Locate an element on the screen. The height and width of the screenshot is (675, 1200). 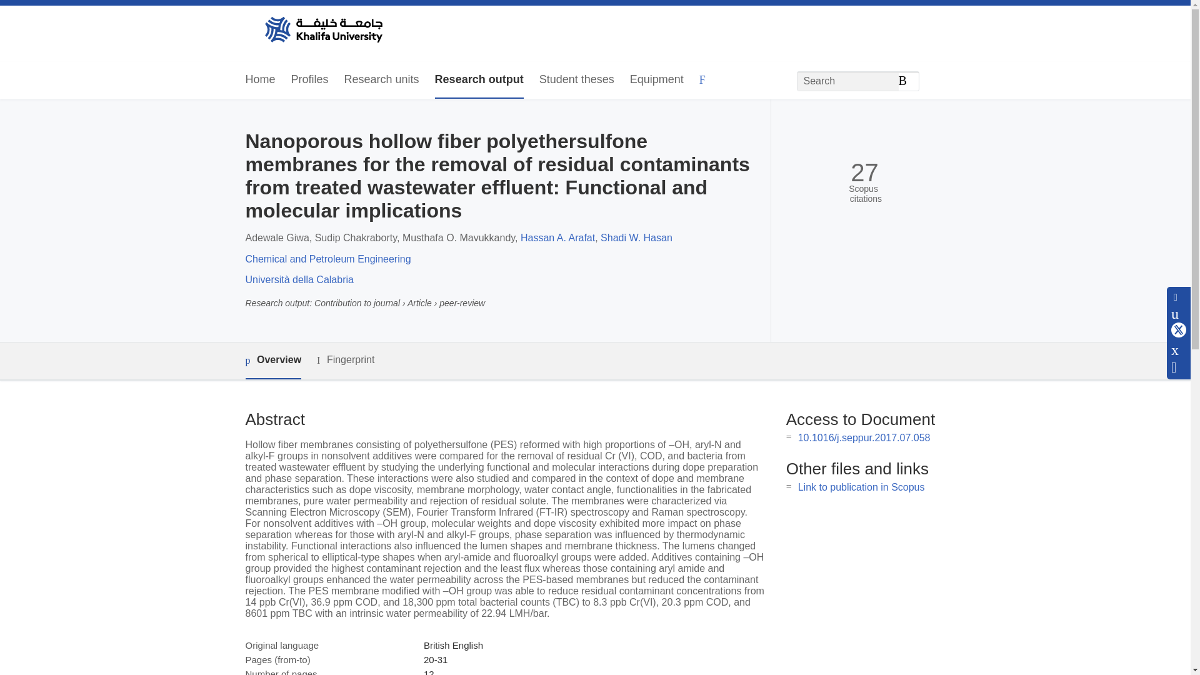
Equipment is located at coordinates (657, 80).